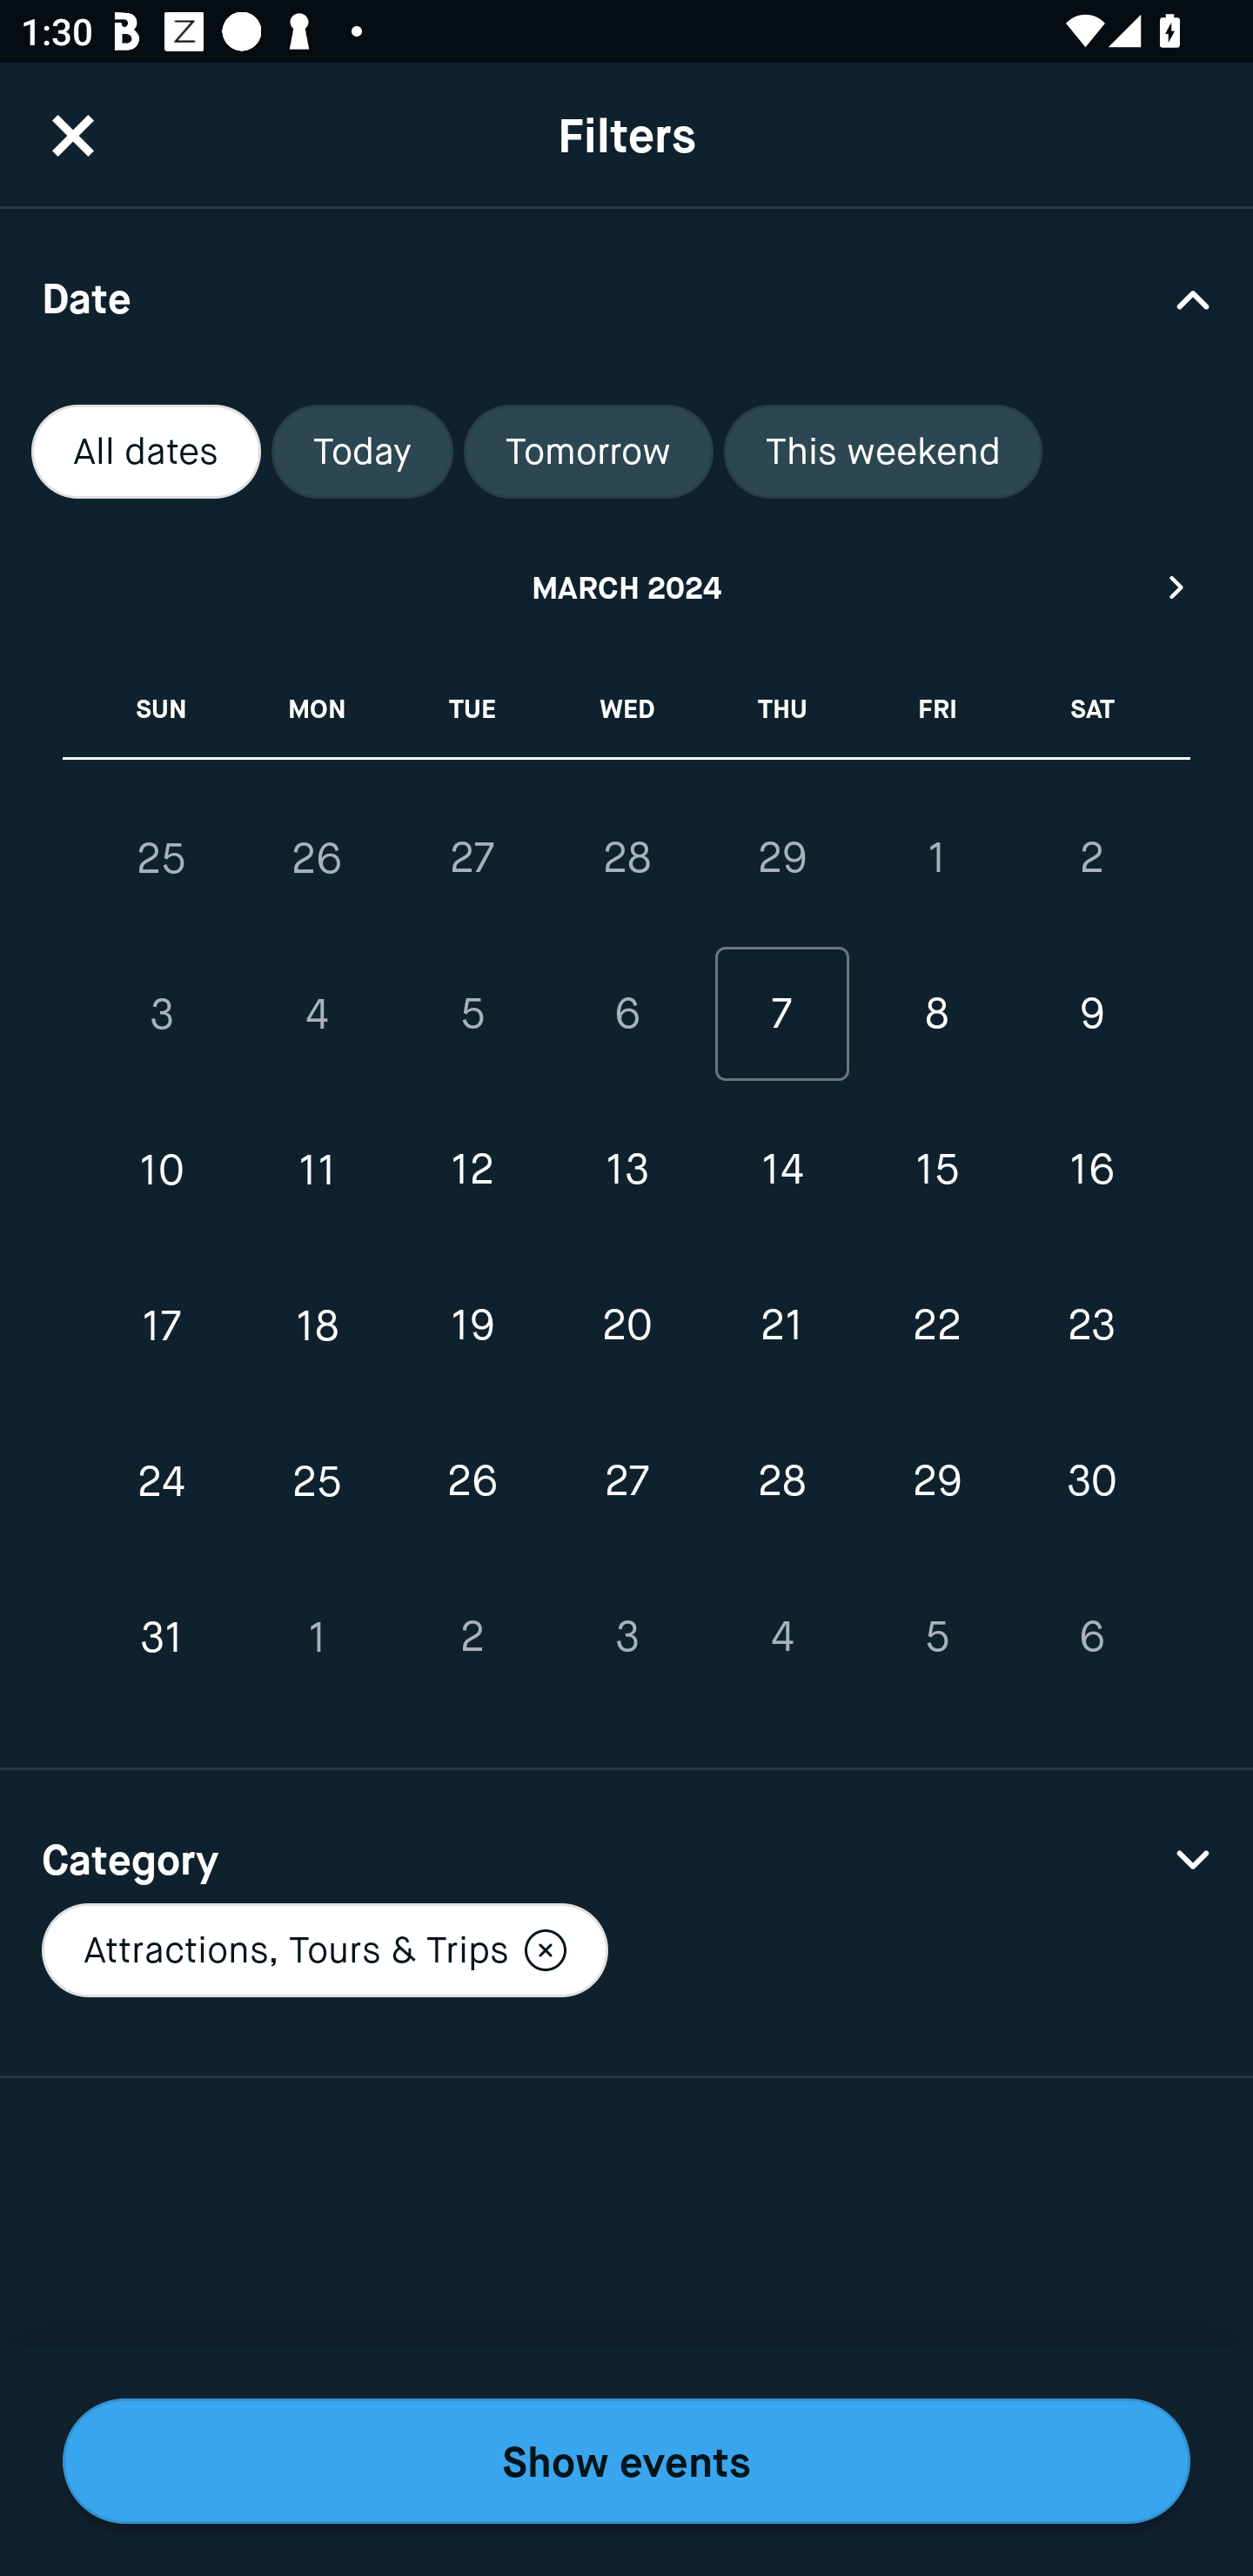  I want to click on 4, so click(781, 1636).